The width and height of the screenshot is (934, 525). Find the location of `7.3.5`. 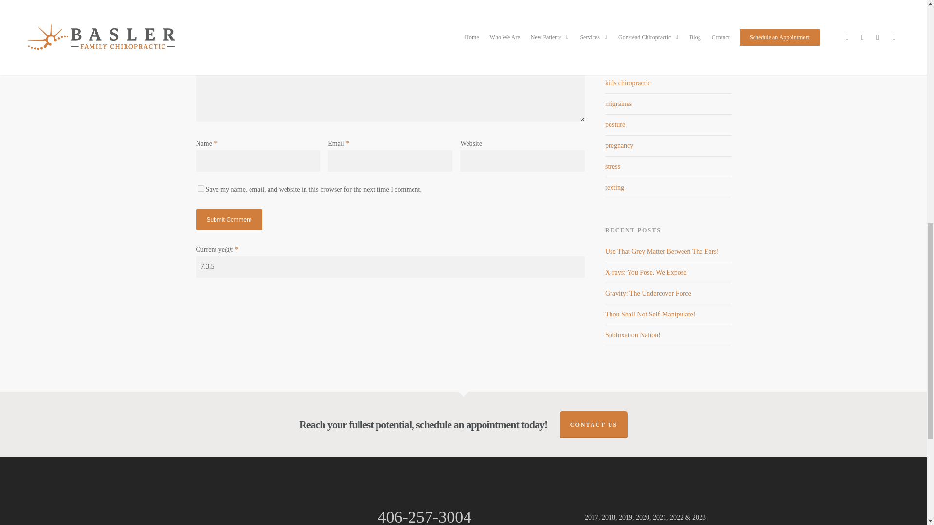

7.3.5 is located at coordinates (390, 267).